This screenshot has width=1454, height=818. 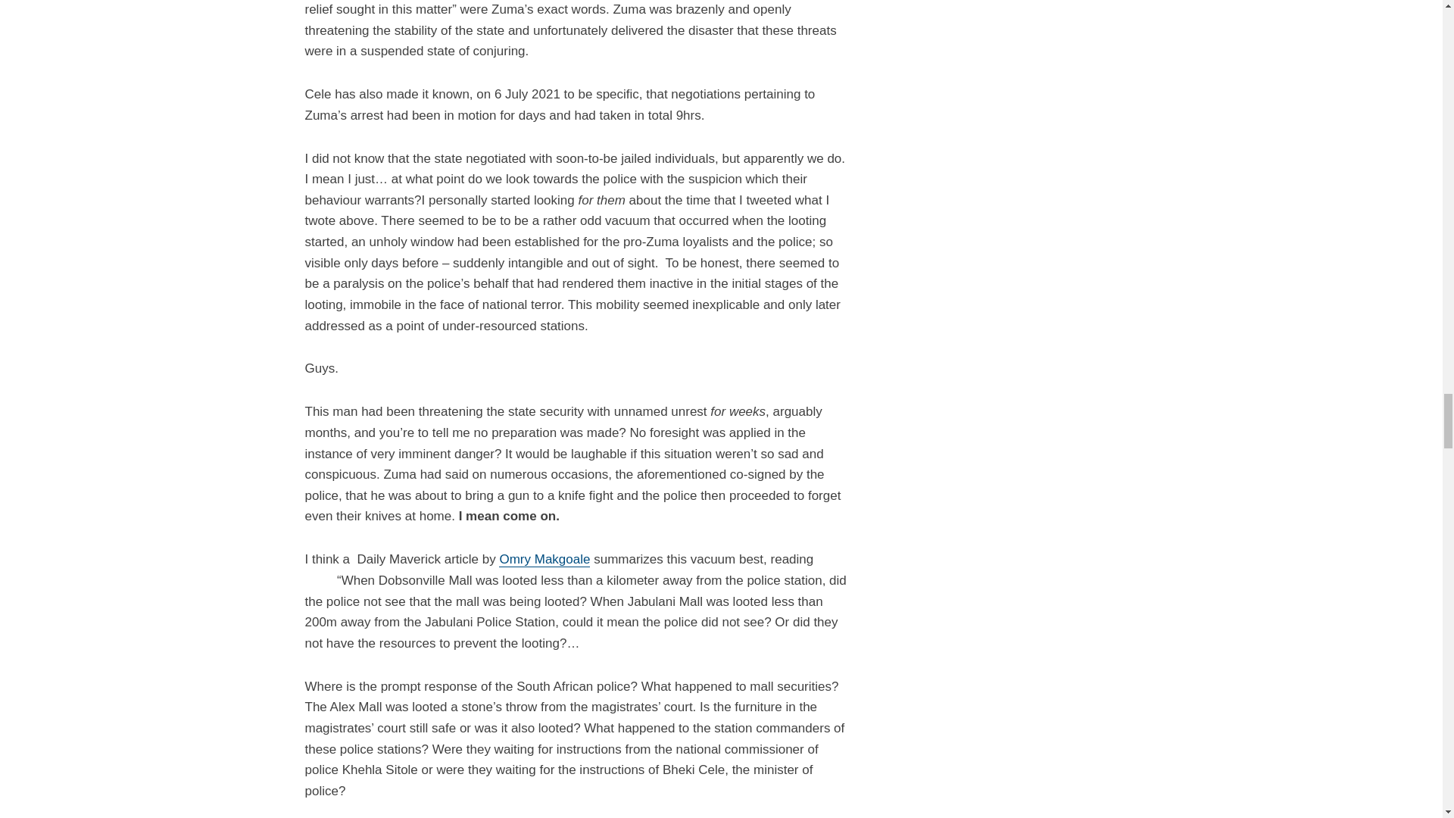 What do you see at coordinates (544, 559) in the screenshot?
I see `Omry Makgoale` at bounding box center [544, 559].